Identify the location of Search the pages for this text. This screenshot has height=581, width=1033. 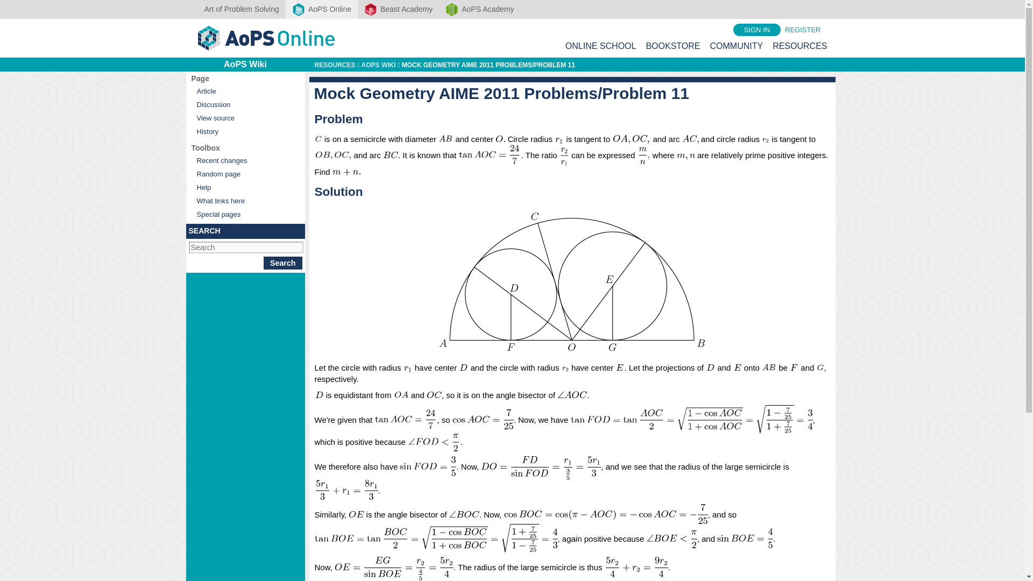
(283, 263).